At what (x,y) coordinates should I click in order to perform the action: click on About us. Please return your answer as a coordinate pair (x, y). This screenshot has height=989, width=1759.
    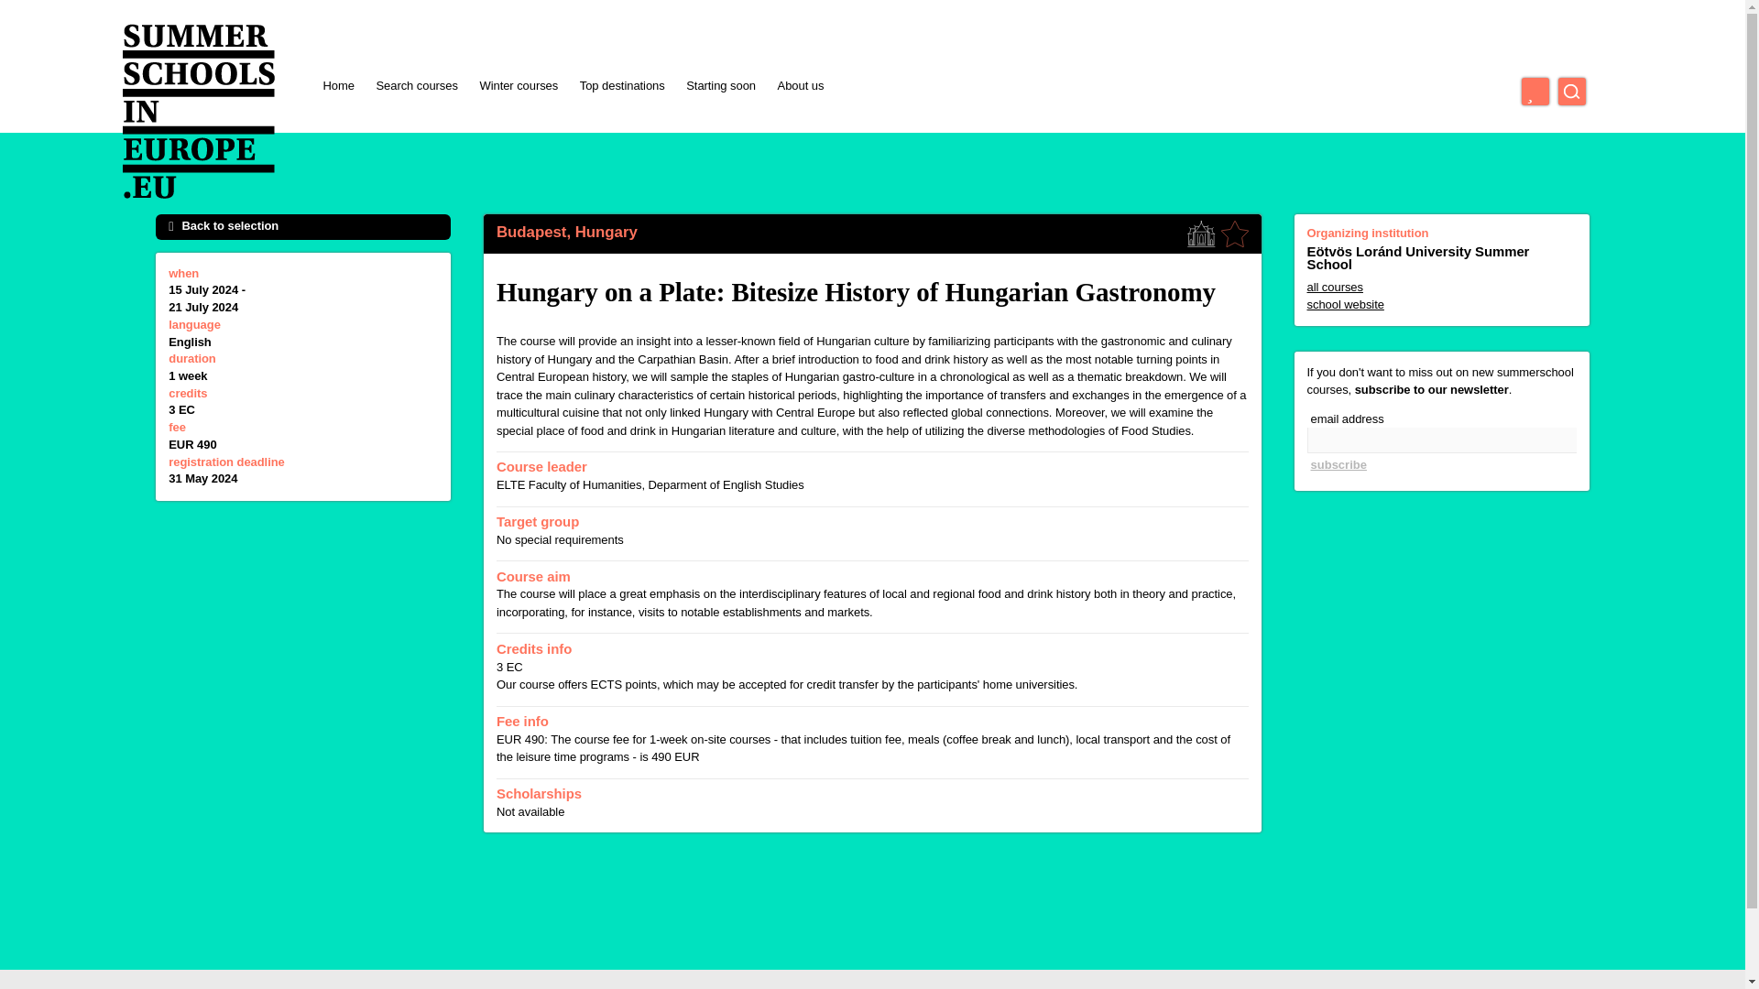
    Looking at the image, I should click on (801, 86).